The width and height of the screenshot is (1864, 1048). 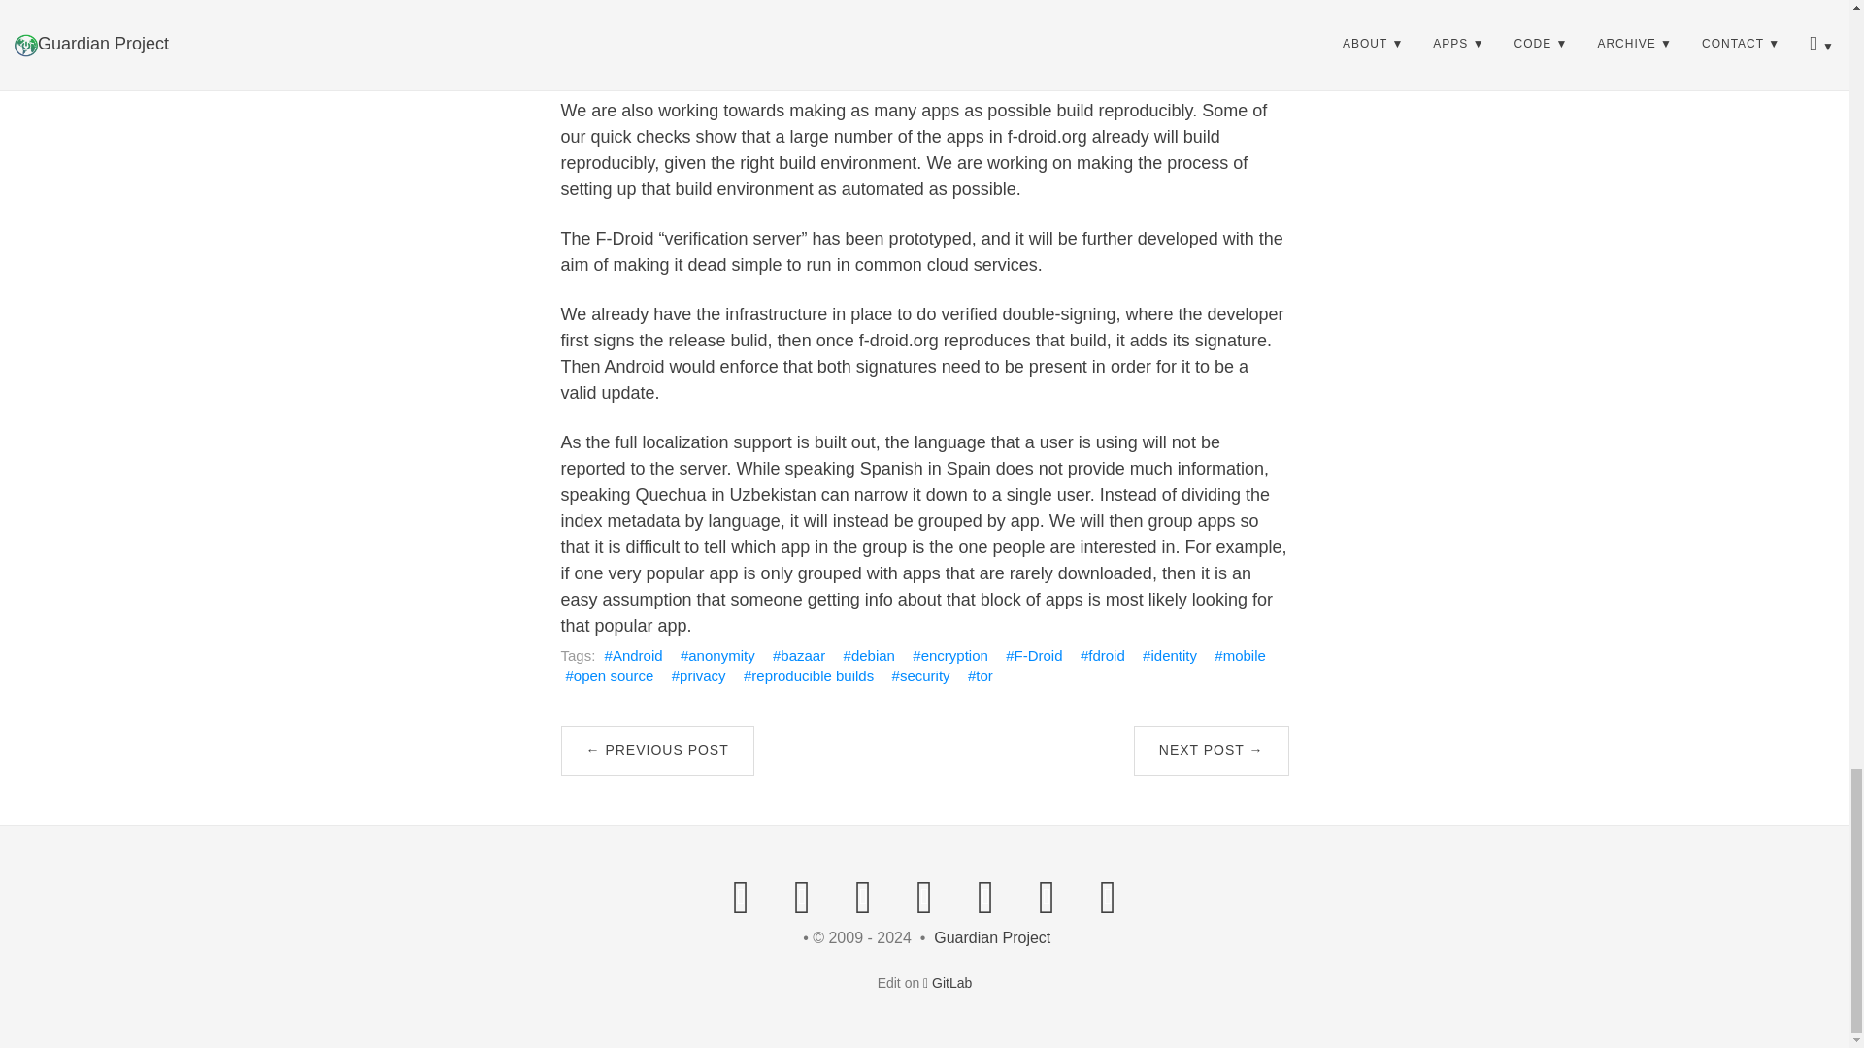 What do you see at coordinates (986, 897) in the screenshot?
I see `github` at bounding box center [986, 897].